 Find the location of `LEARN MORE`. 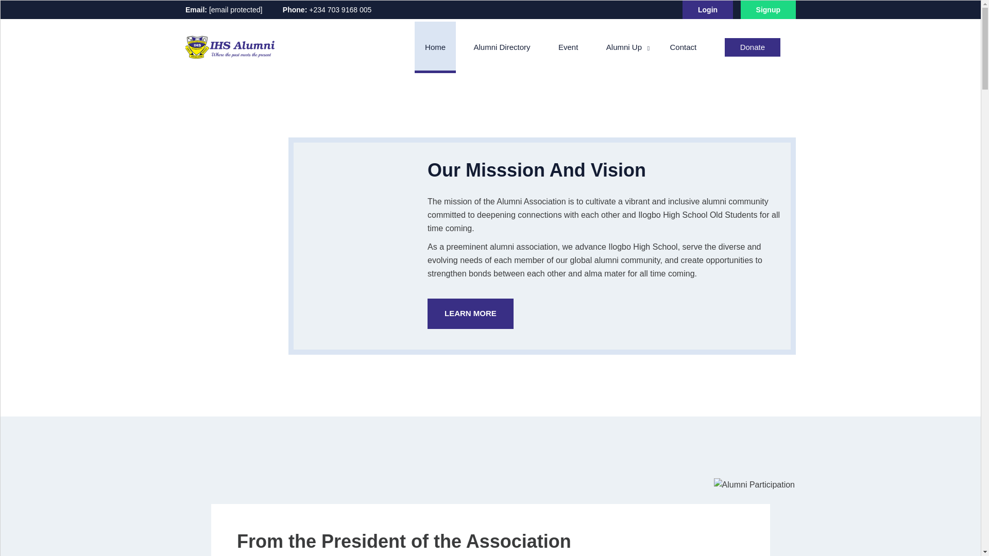

LEARN MORE is located at coordinates (470, 314).